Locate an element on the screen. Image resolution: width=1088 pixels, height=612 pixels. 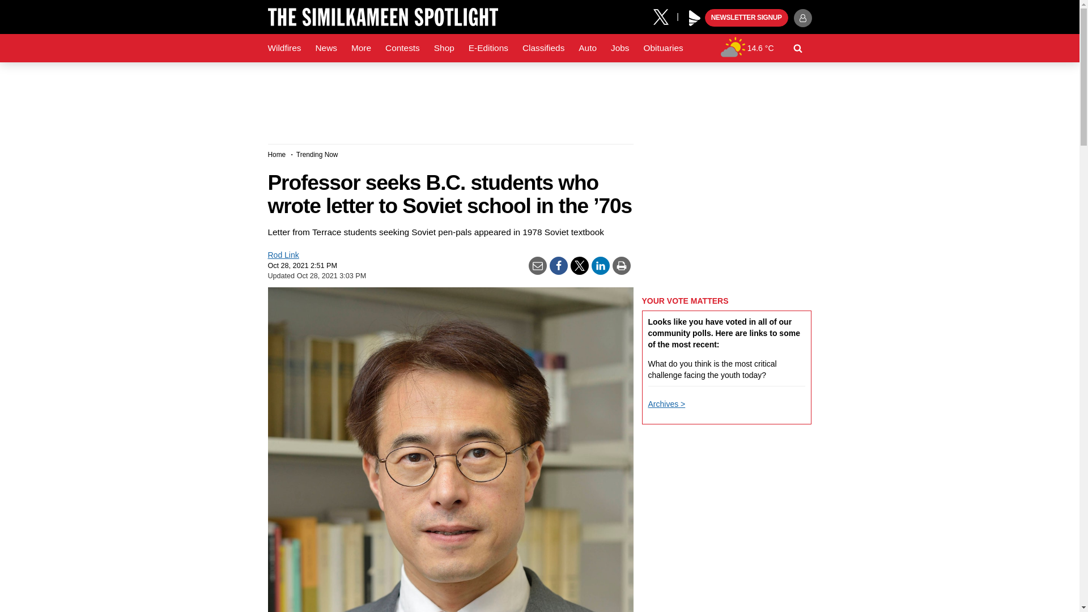
Wildfires is located at coordinates (284, 48).